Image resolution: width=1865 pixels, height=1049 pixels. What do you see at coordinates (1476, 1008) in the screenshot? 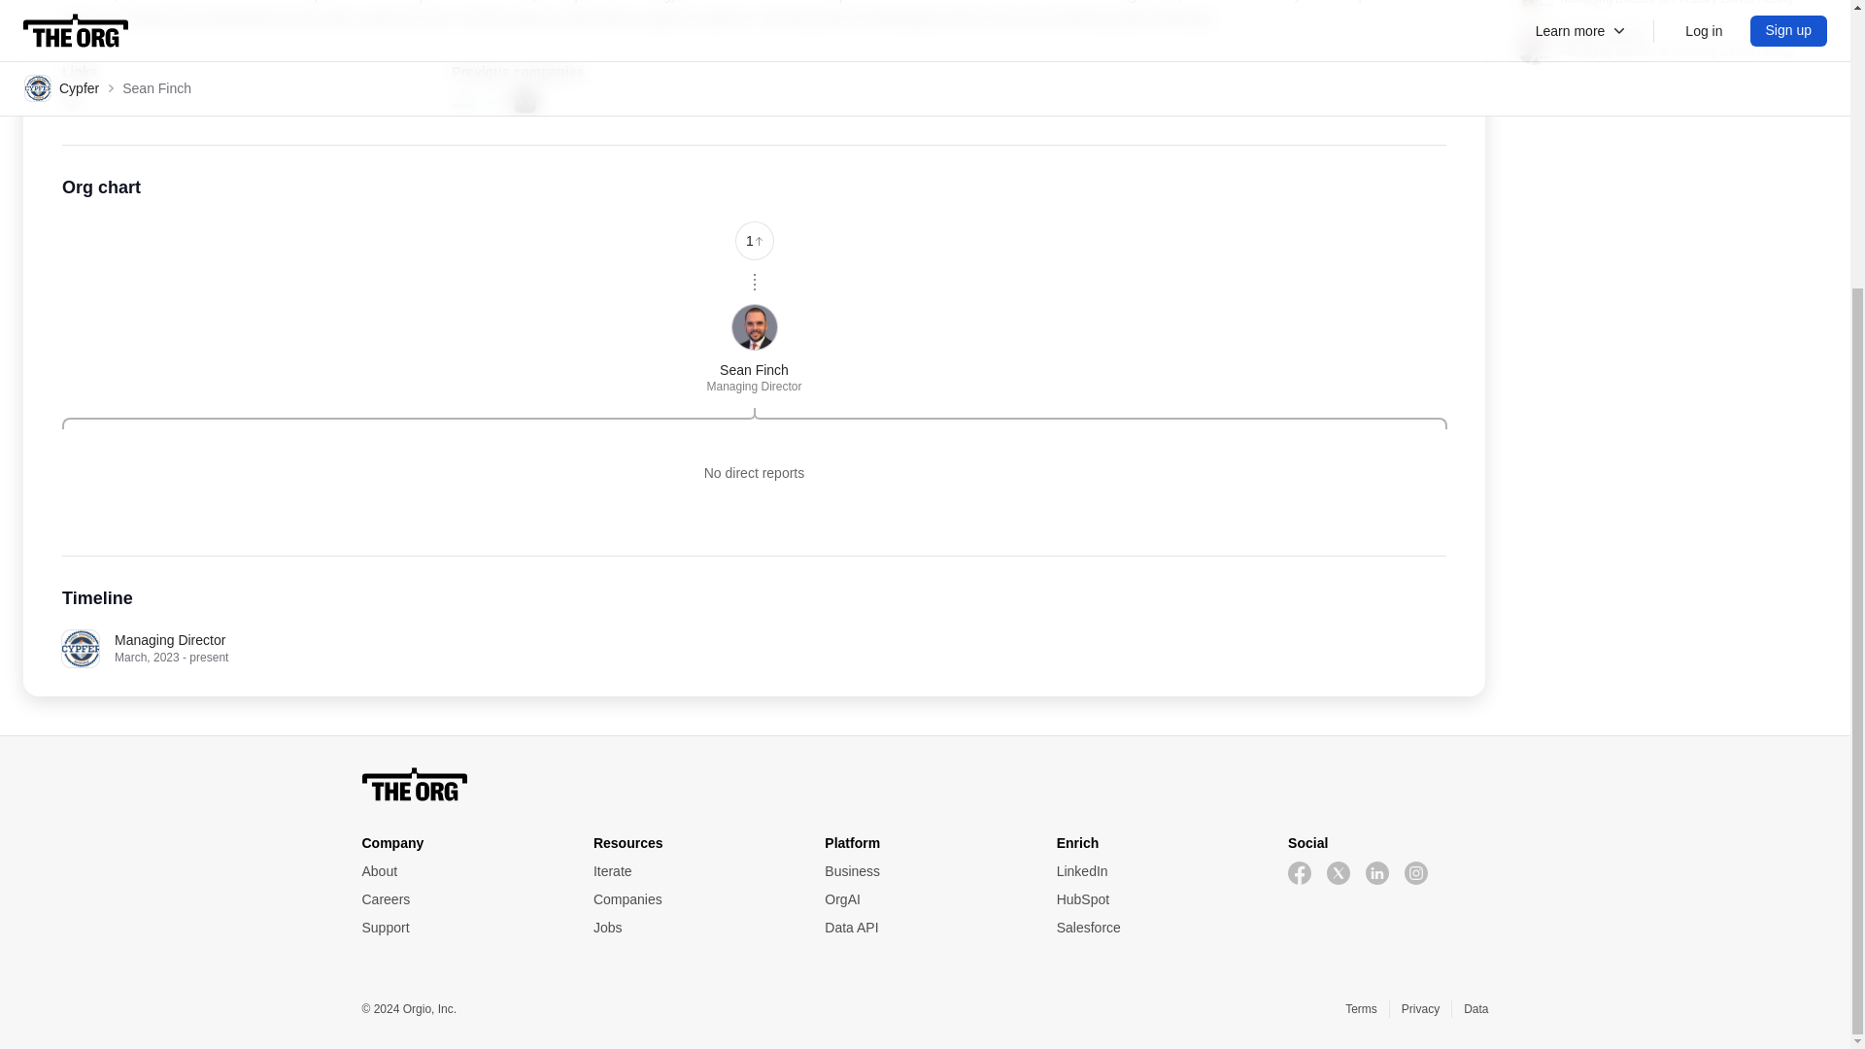
I see `Data` at bounding box center [1476, 1008].